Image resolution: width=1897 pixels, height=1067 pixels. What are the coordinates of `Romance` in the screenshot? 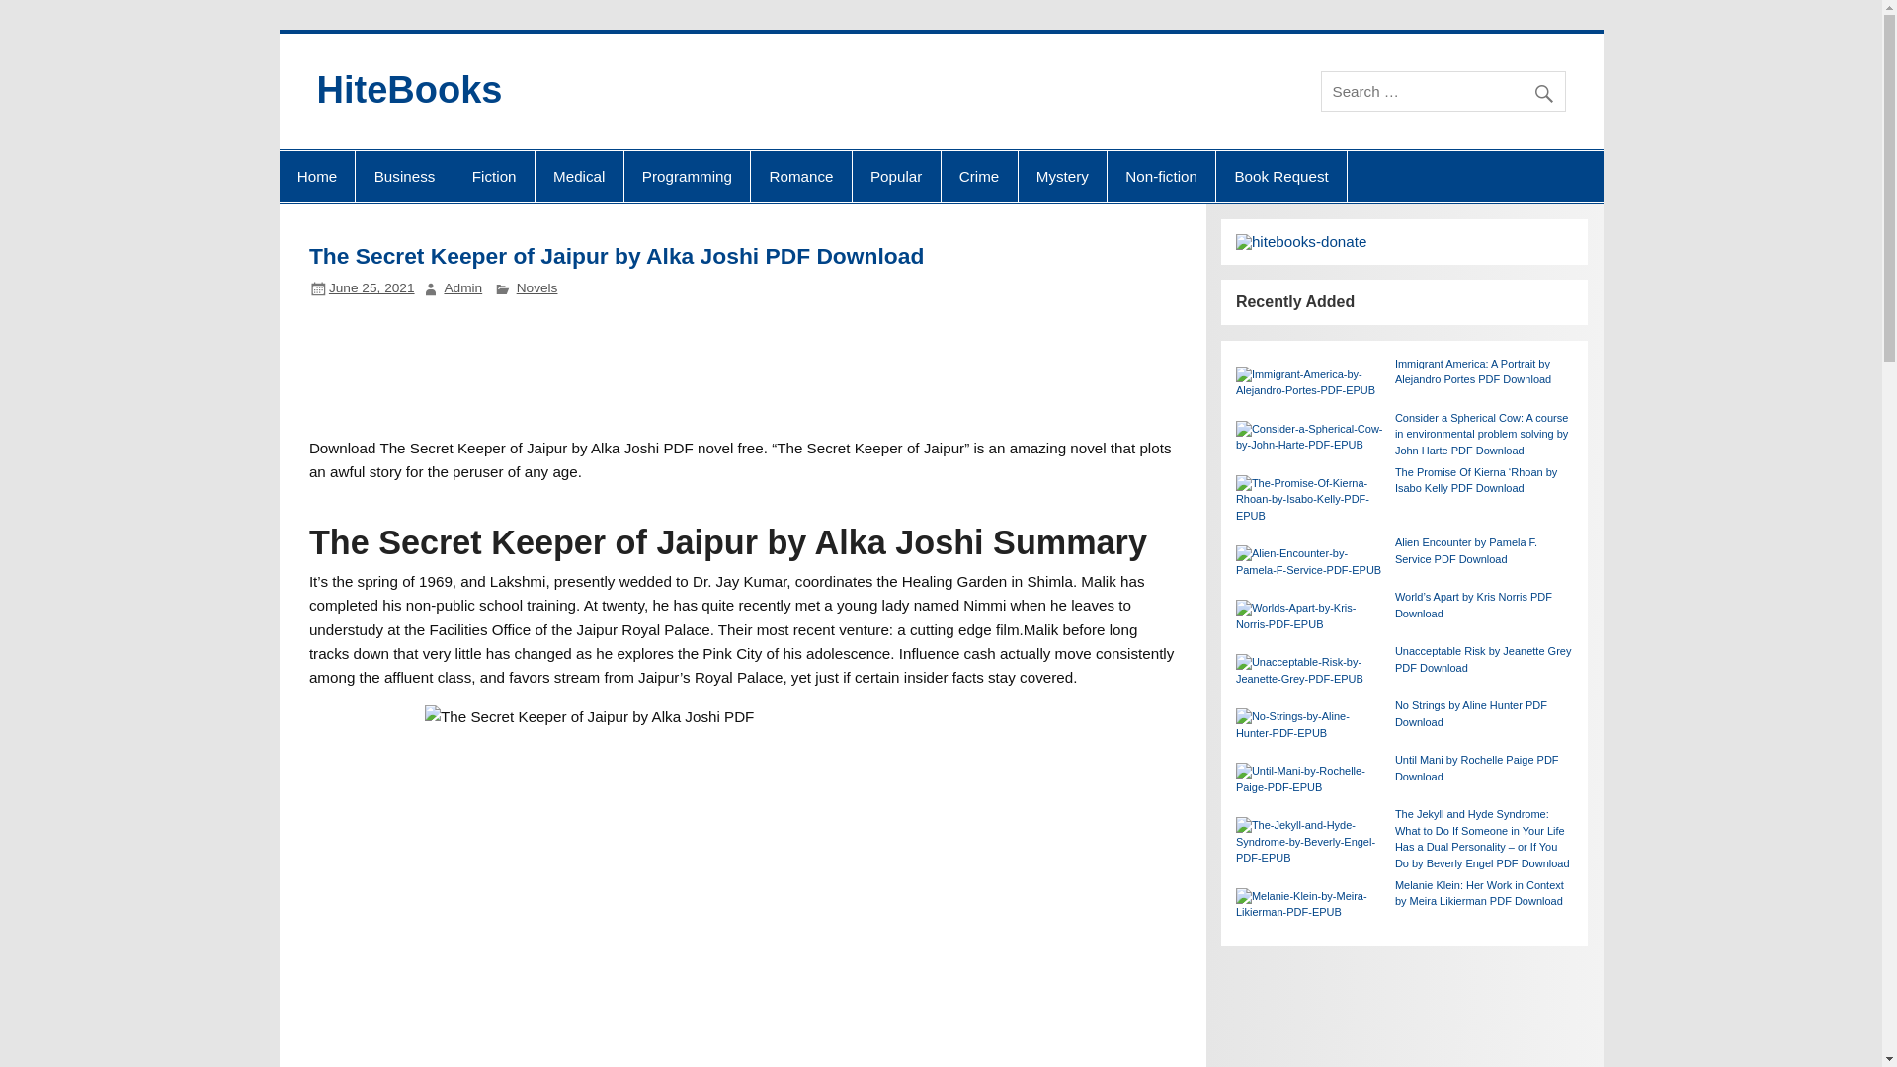 It's located at (800, 177).